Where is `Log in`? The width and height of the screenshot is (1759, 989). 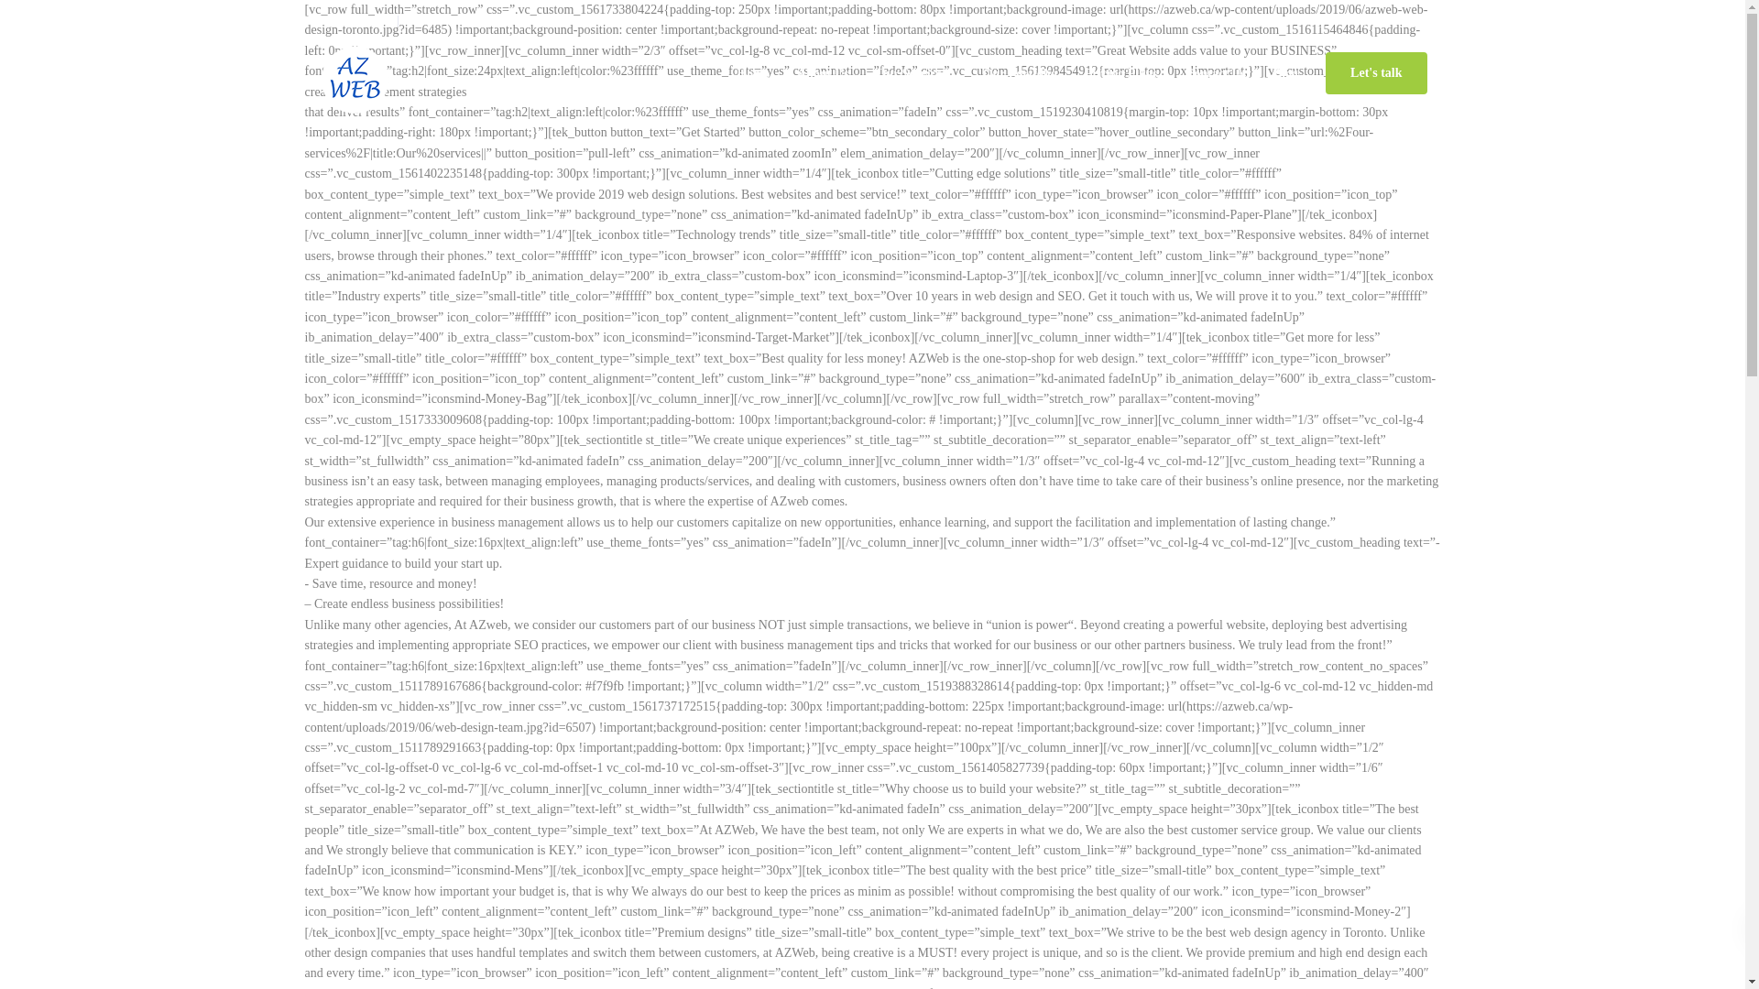 Log in is located at coordinates (1319, 21).